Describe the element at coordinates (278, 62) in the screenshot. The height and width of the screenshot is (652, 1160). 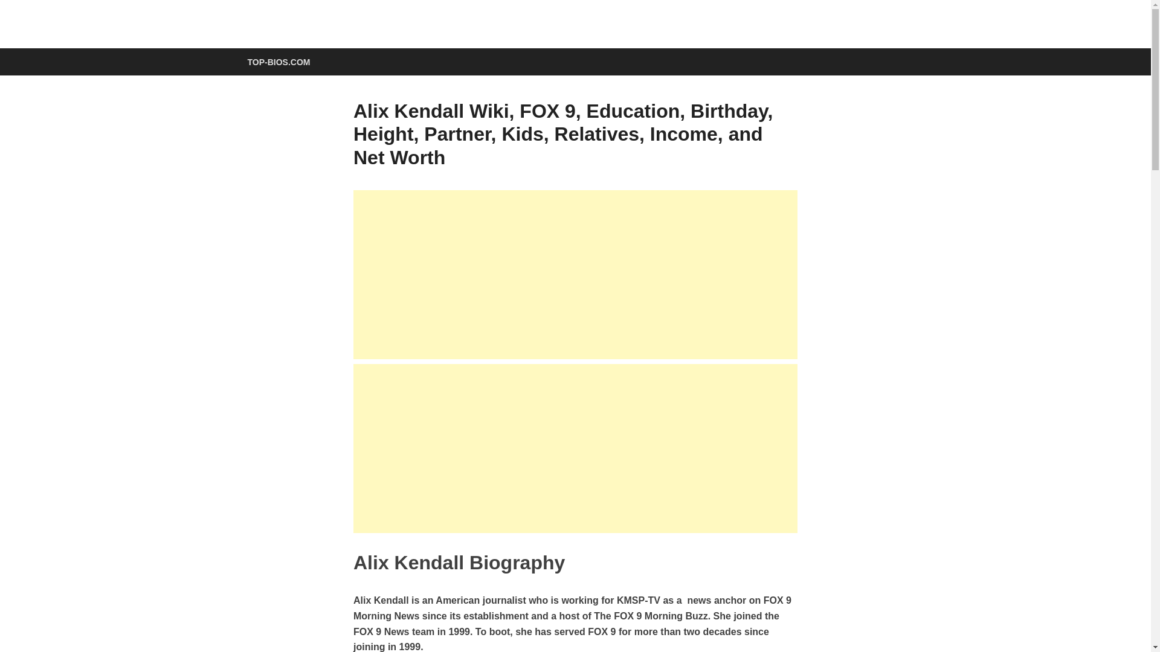
I see `TOP-BIOS.COM` at that location.